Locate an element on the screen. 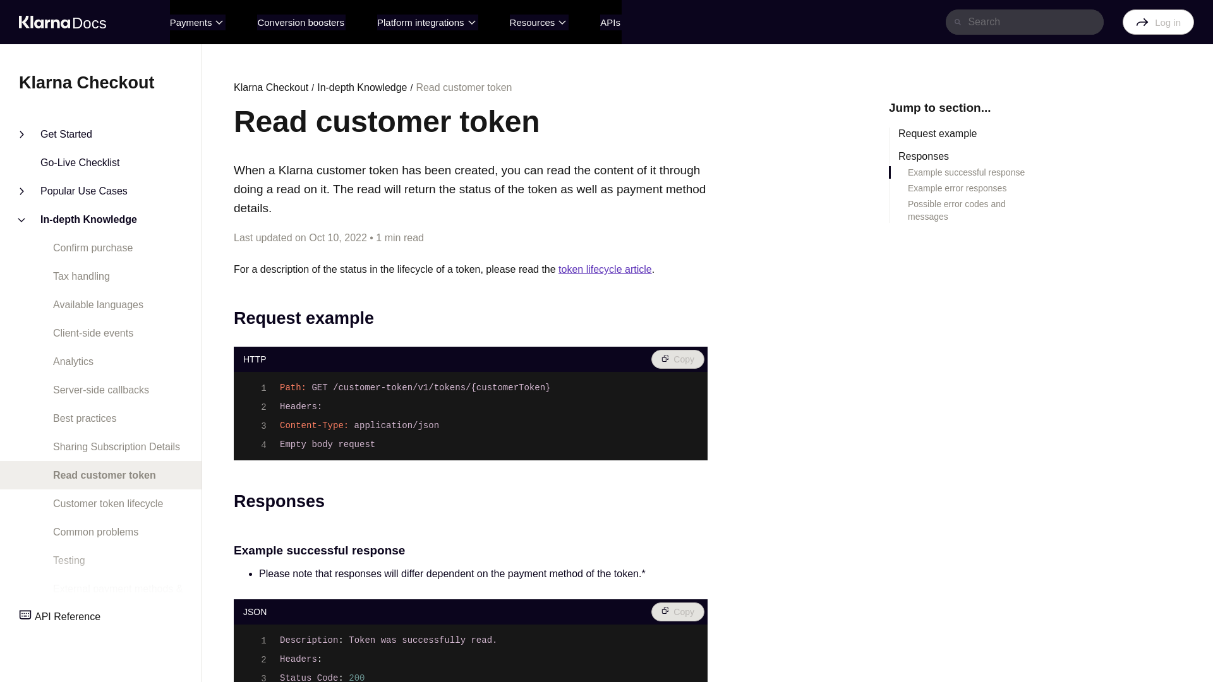  Request example is located at coordinates (968, 134).